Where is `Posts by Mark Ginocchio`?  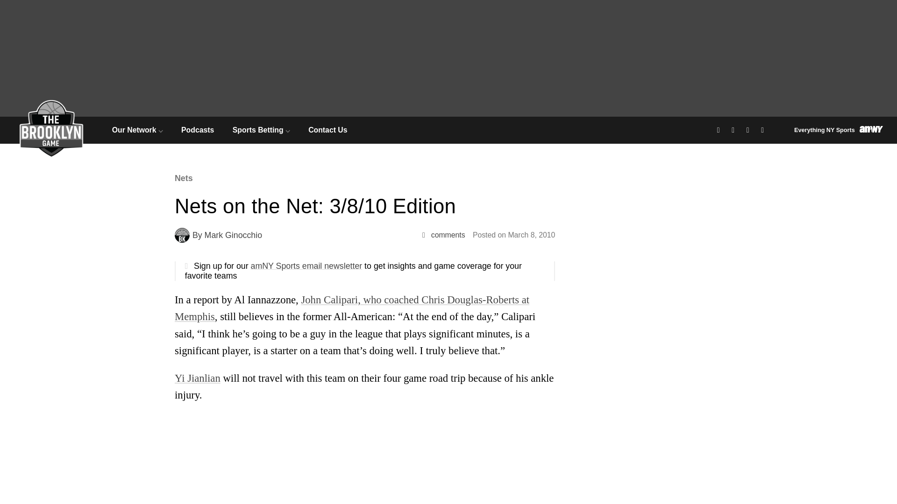 Posts by Mark Ginocchio is located at coordinates (233, 235).